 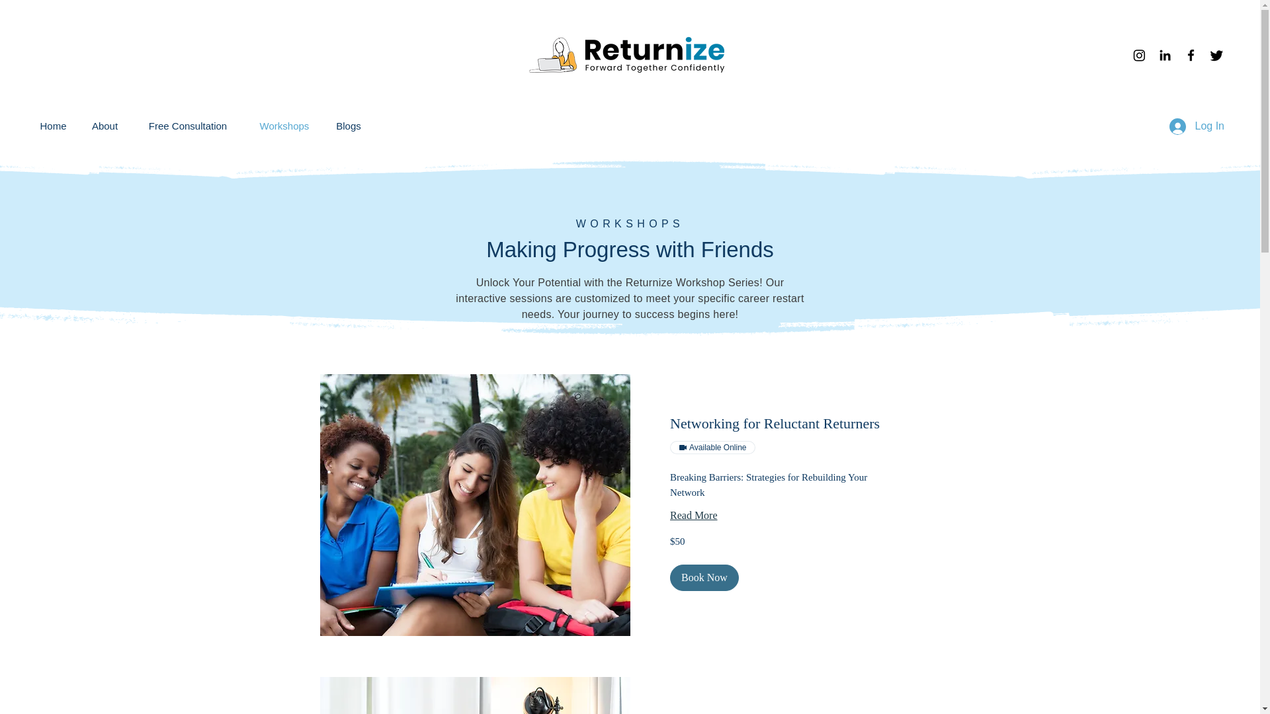 I want to click on Workshops, so click(x=284, y=126).